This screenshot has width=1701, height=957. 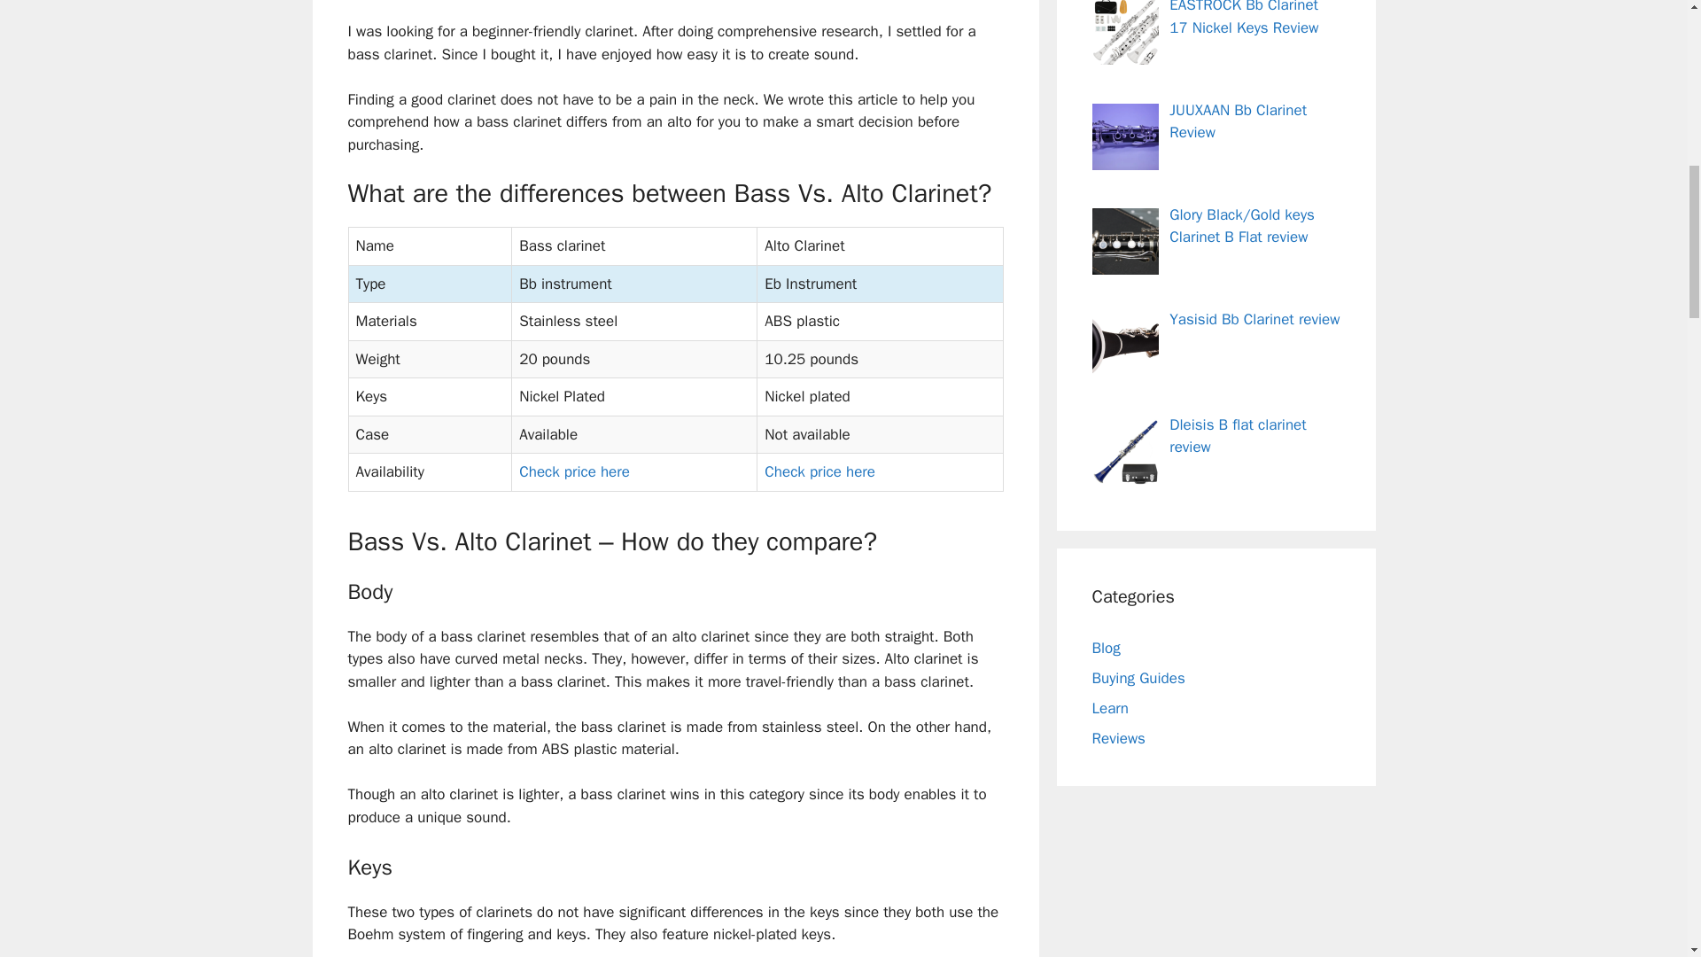 I want to click on Yasisid Bb Clarinet review, so click(x=1254, y=319).